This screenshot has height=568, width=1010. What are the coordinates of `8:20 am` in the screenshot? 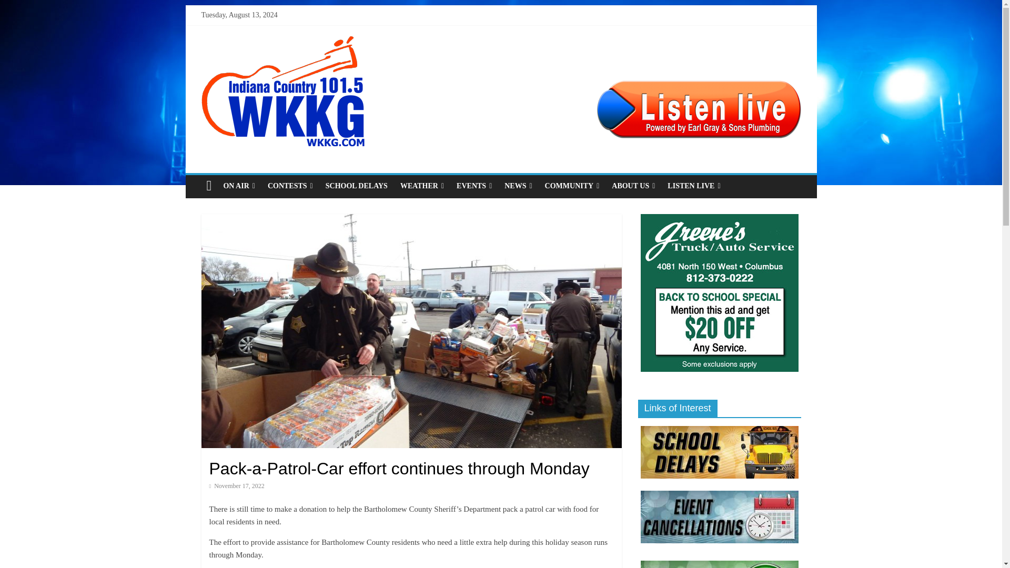 It's located at (237, 485).